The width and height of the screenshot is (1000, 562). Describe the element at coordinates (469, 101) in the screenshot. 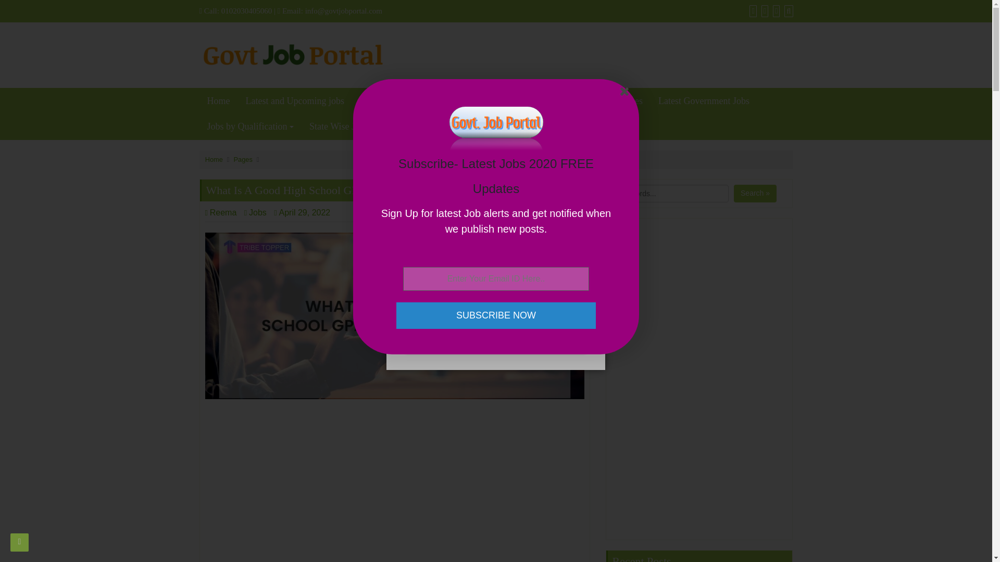

I see `About us` at that location.